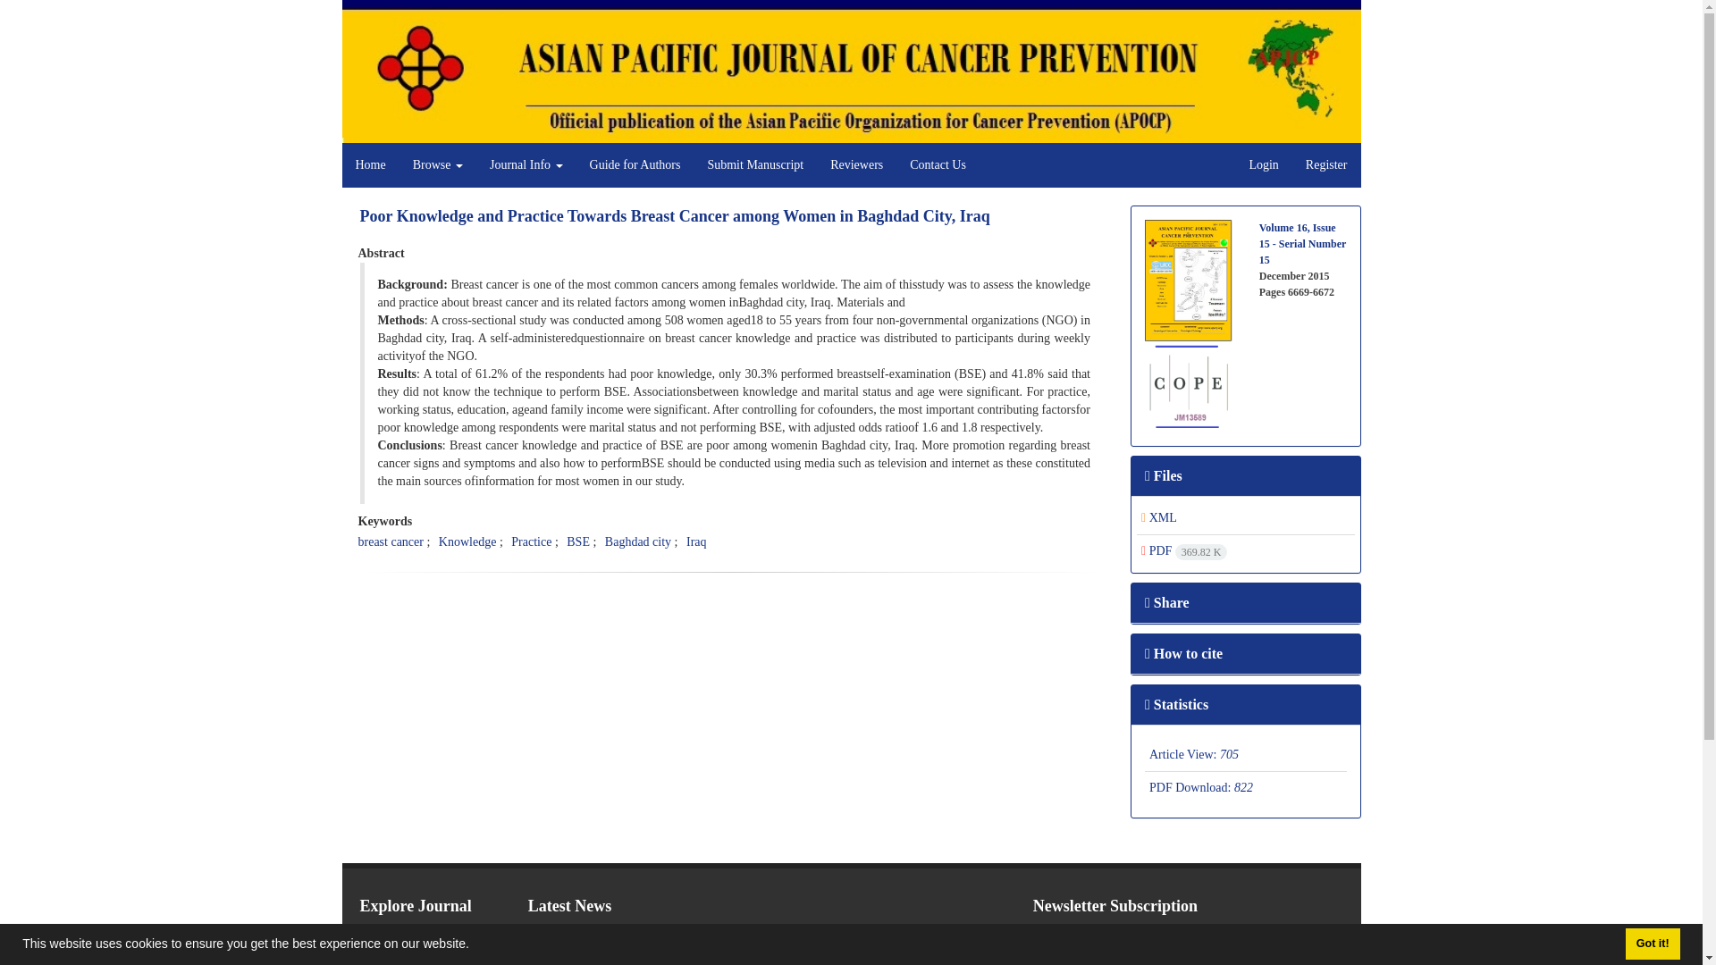 The image size is (1716, 965). I want to click on Practice, so click(531, 541).